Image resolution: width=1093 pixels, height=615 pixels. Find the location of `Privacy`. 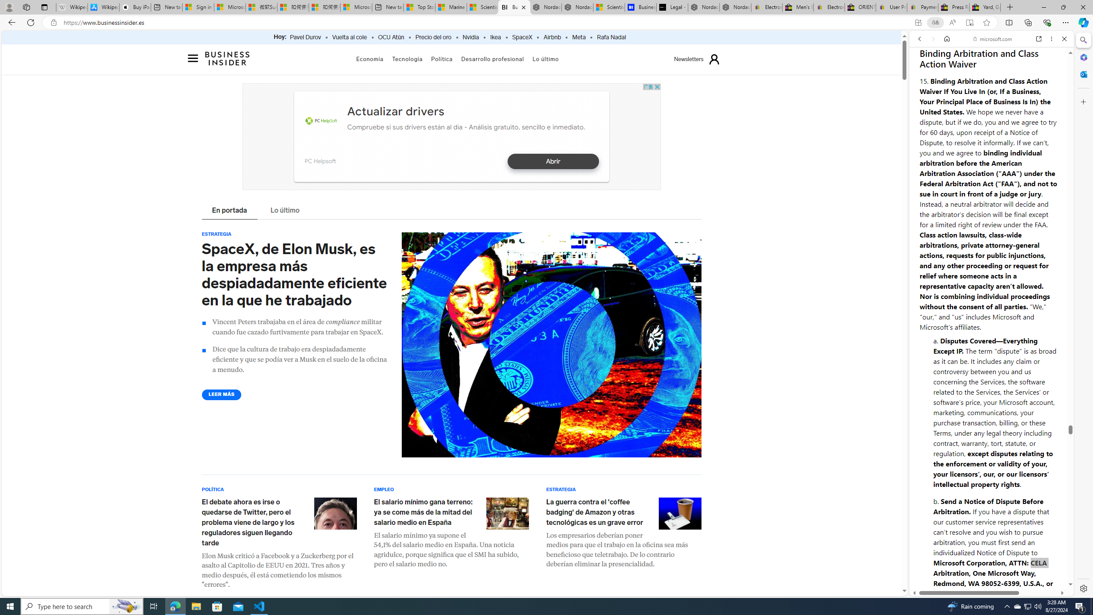

Privacy is located at coordinates (940, 569).